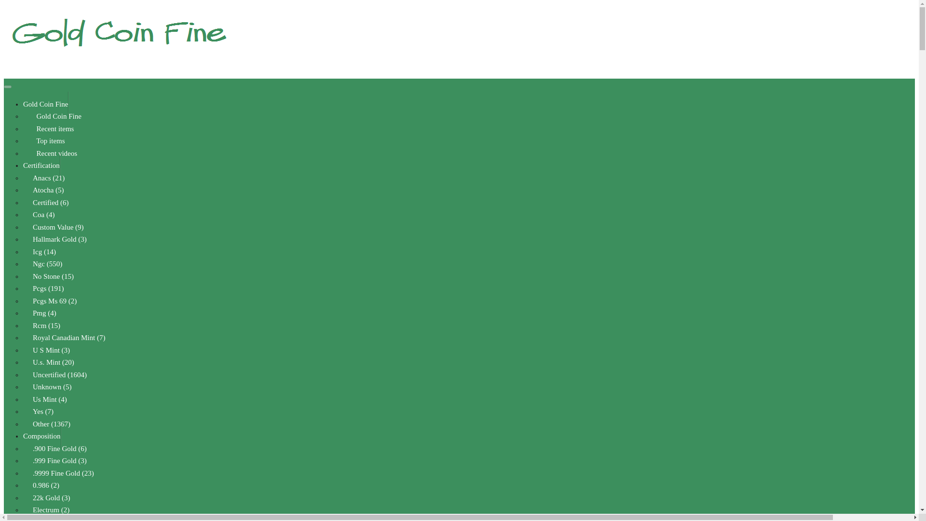 The image size is (926, 521). What do you see at coordinates (46, 104) in the screenshot?
I see `Gold Coin Fine` at bounding box center [46, 104].